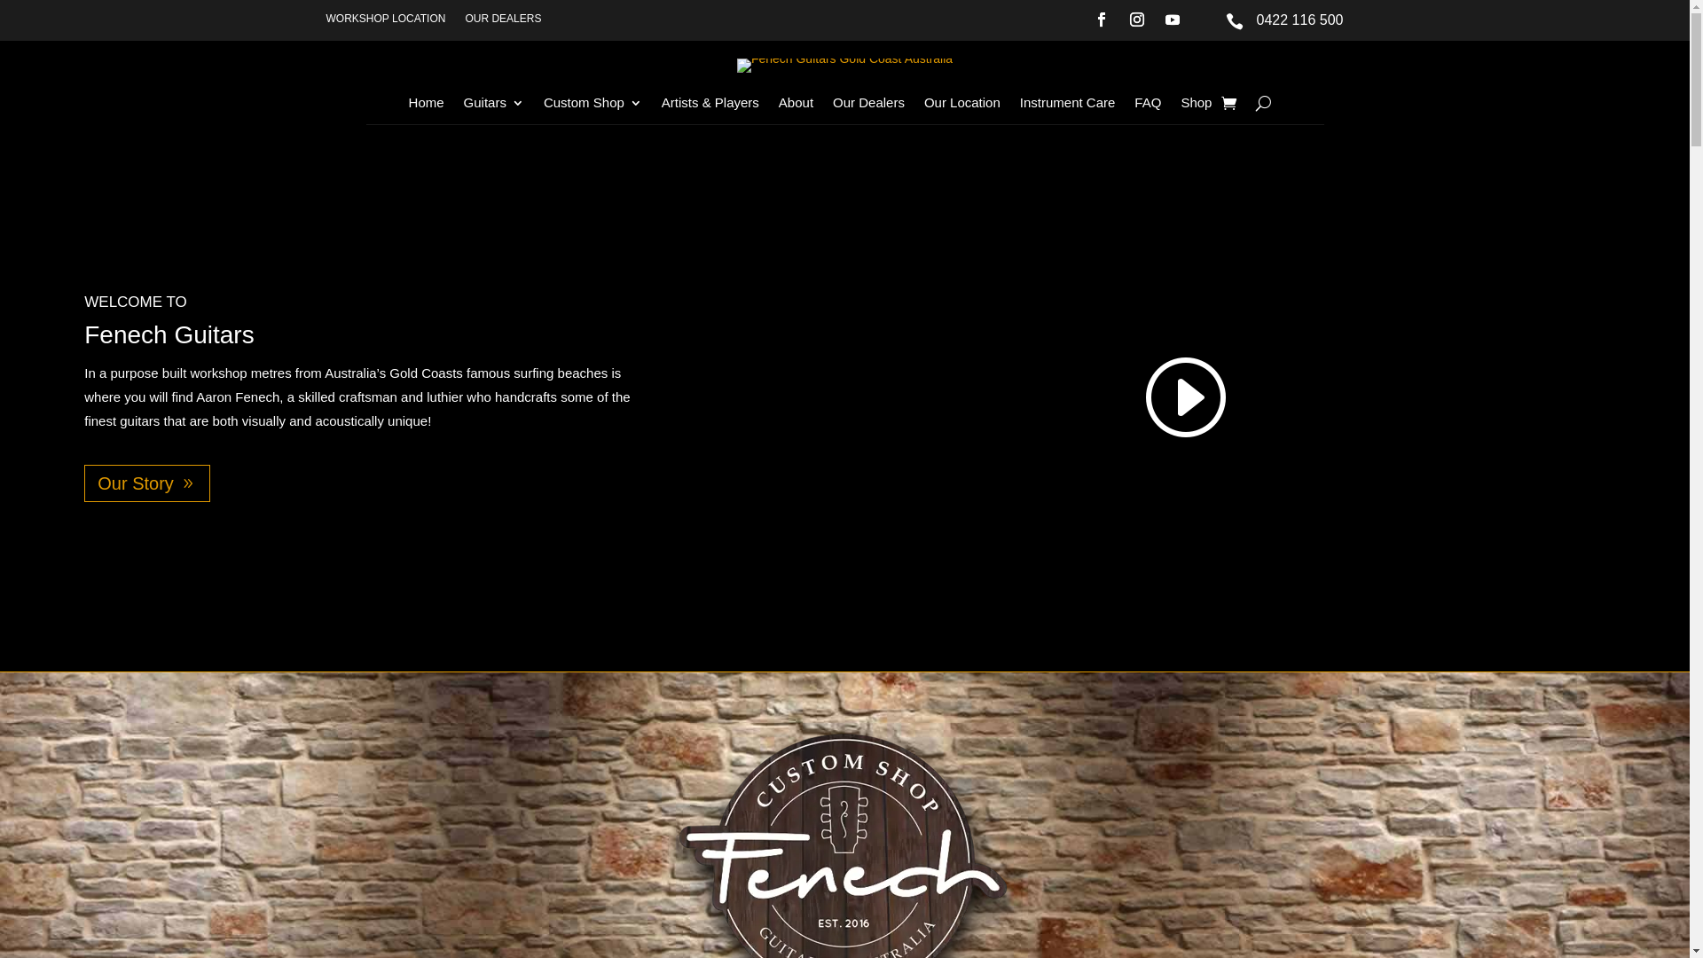  What do you see at coordinates (1137, 20) in the screenshot?
I see `Follow on Instagram` at bounding box center [1137, 20].